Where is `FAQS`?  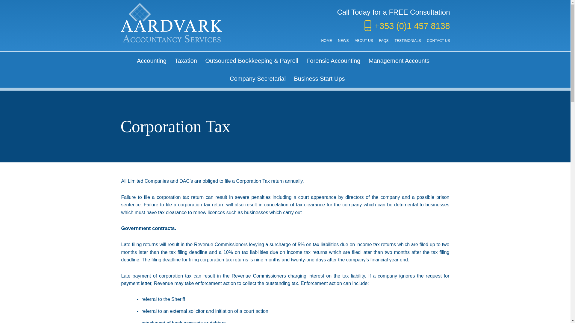 FAQS is located at coordinates (384, 40).